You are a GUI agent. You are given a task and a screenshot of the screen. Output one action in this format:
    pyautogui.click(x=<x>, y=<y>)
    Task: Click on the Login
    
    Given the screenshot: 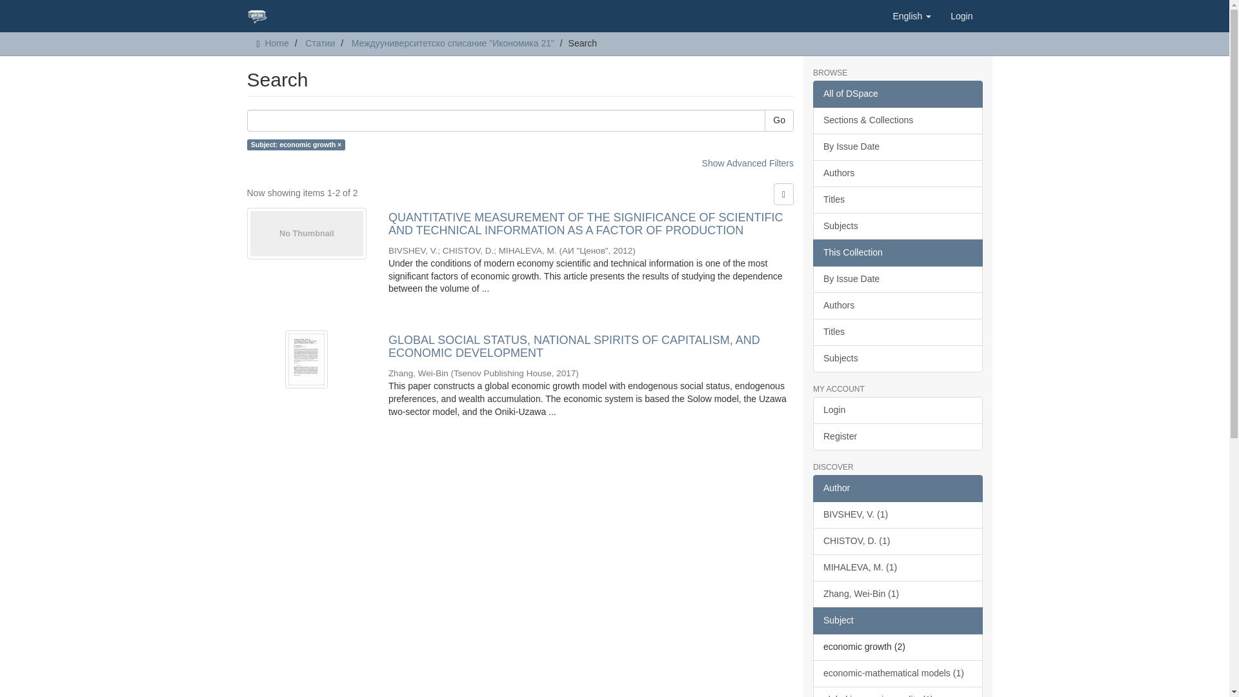 What is the action you would take?
    pyautogui.click(x=962, y=15)
    